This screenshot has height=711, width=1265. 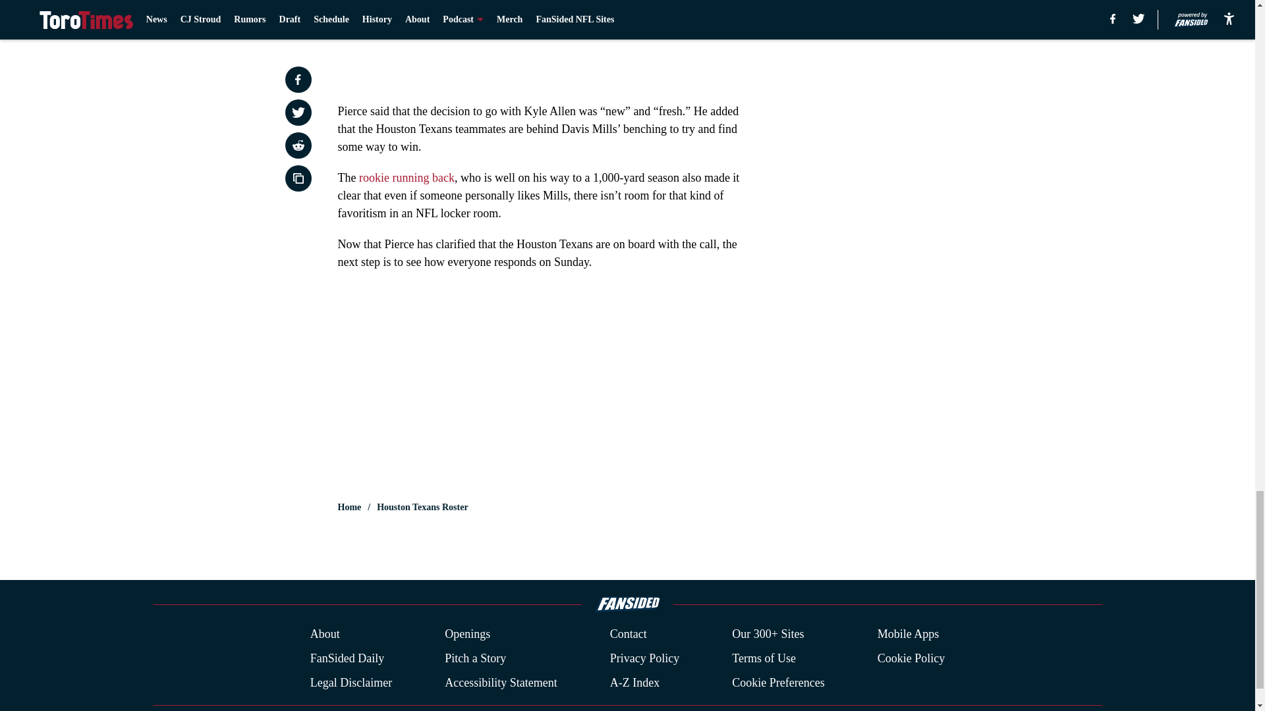 What do you see at coordinates (468, 635) in the screenshot?
I see `Openings` at bounding box center [468, 635].